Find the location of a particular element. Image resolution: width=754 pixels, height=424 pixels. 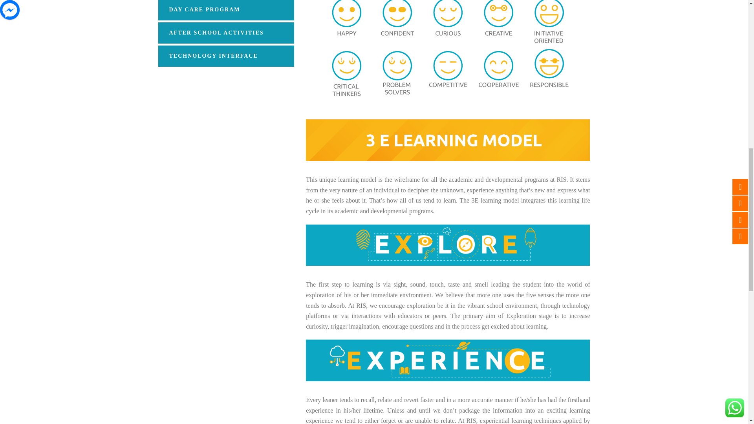

TECHNOLOGY INTERFACE is located at coordinates (225, 56).